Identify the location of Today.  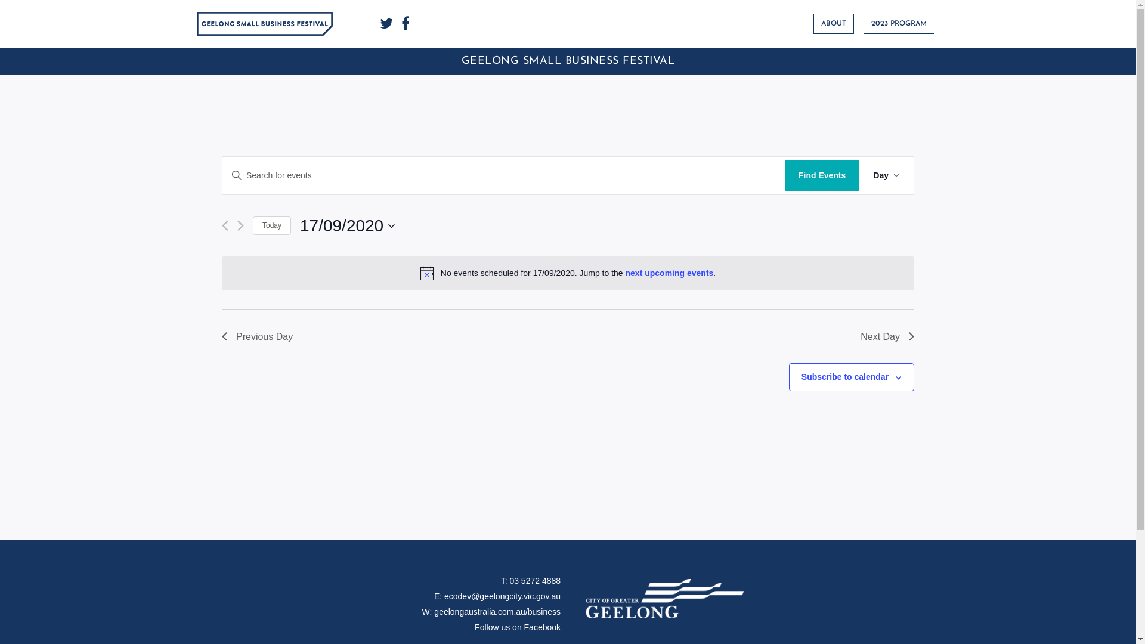
(272, 225).